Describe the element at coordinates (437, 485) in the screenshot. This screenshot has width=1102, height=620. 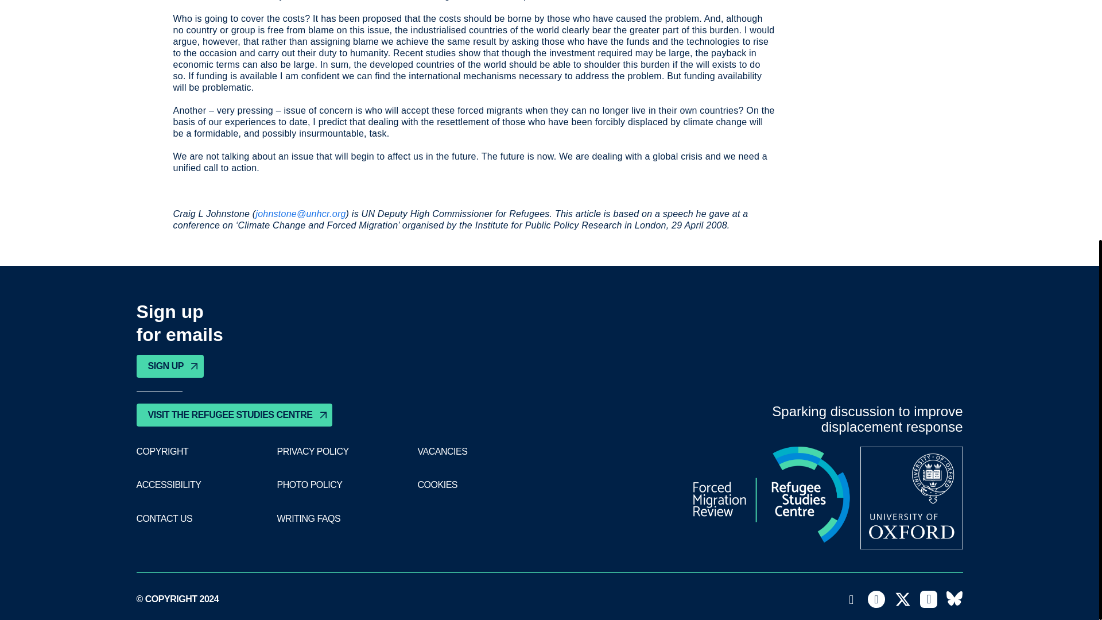
I see `COOKIES` at that location.